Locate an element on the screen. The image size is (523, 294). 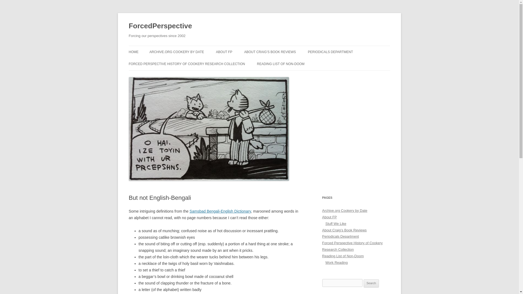
FORCED PERSPECTIVE HISTORY OF COOKERY RESEARCH COLLECTION is located at coordinates (187, 64).